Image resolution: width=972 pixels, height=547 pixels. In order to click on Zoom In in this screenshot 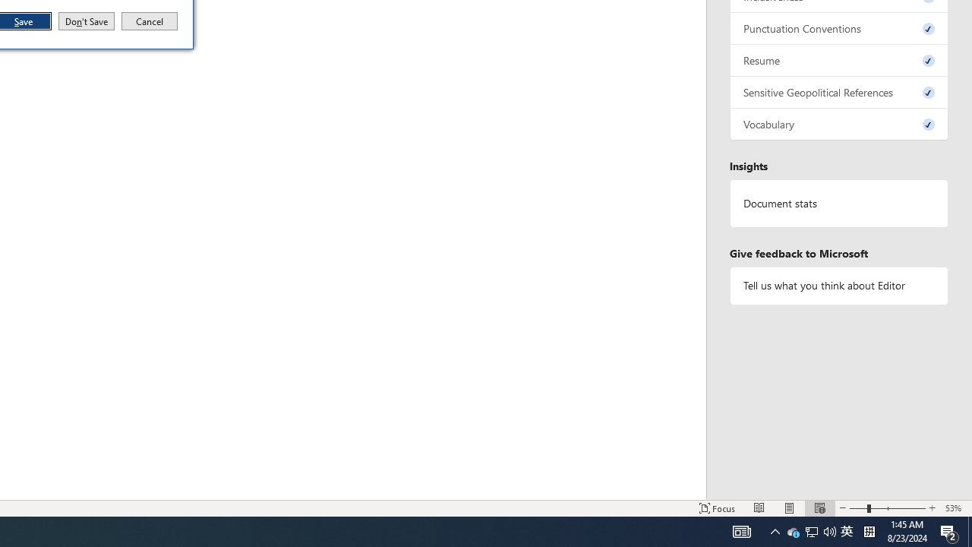, I will do `click(793, 532)`.